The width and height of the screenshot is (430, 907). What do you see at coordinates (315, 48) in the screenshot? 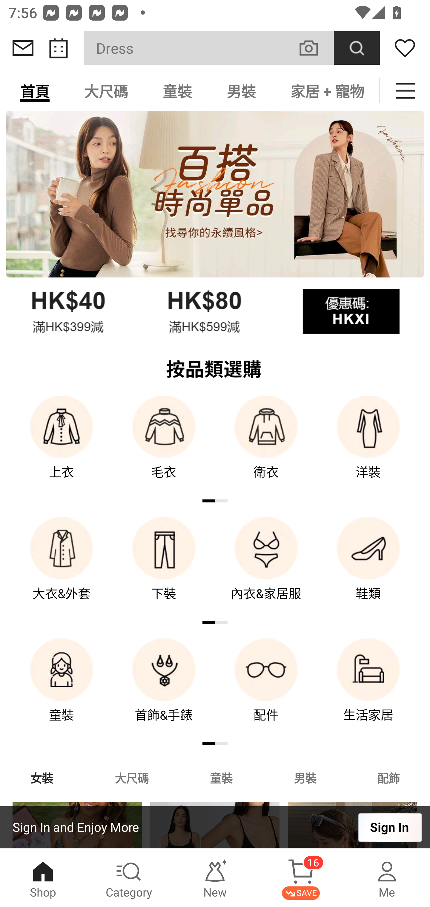
I see `VISUAL SEARCH` at bounding box center [315, 48].